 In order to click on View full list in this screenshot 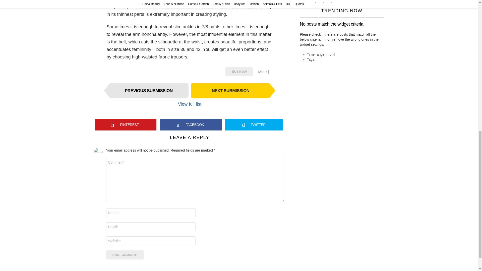, I will do `click(190, 104)`.